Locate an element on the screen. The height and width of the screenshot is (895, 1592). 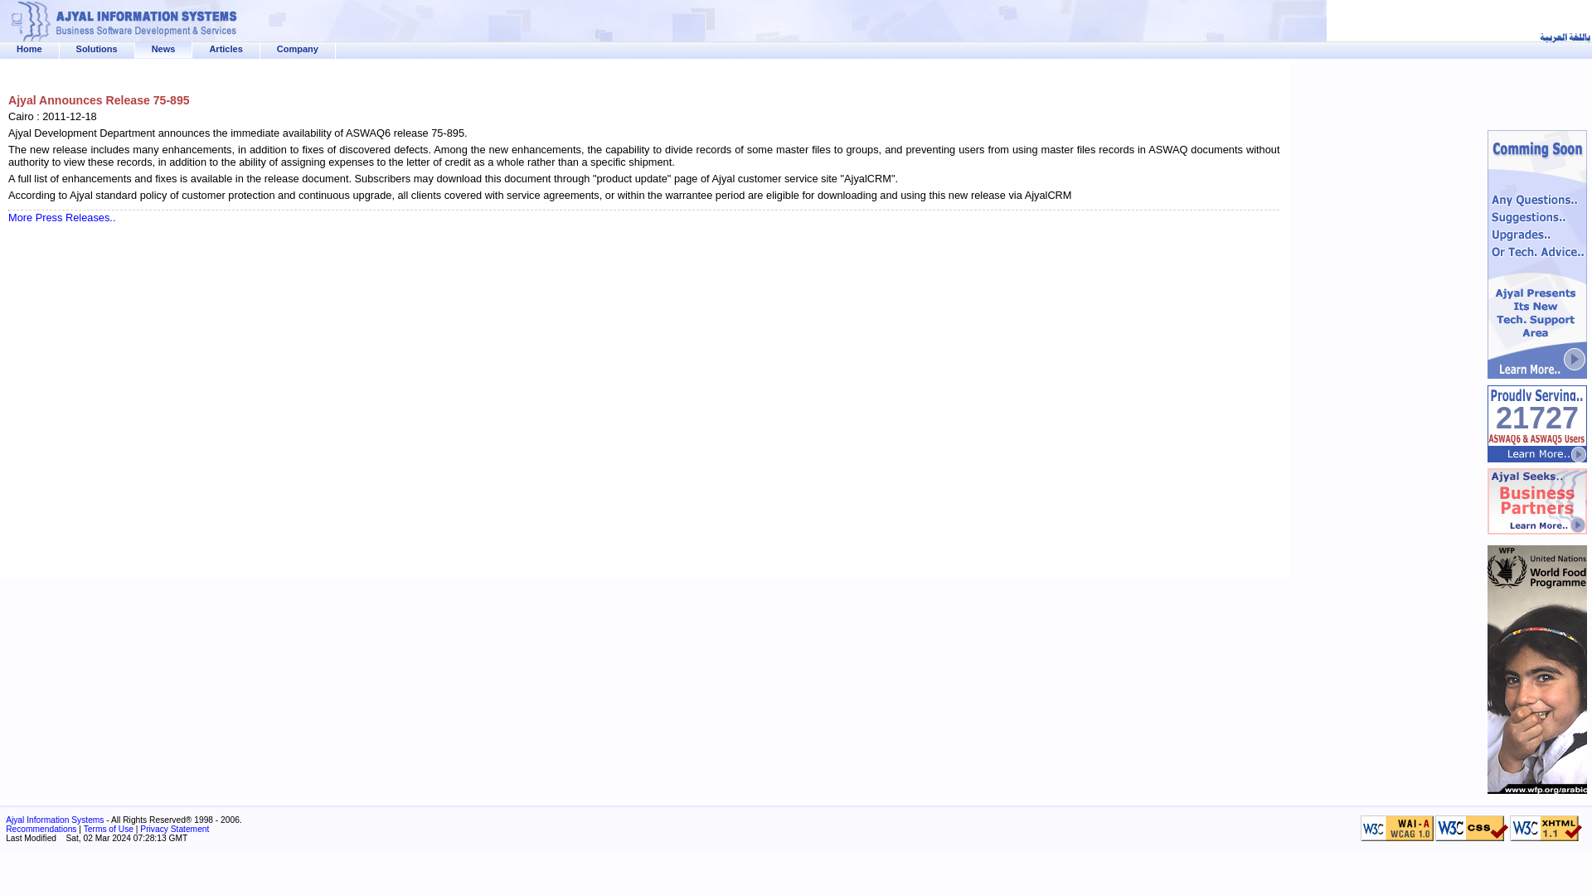
Terms of Use is located at coordinates (109, 829).